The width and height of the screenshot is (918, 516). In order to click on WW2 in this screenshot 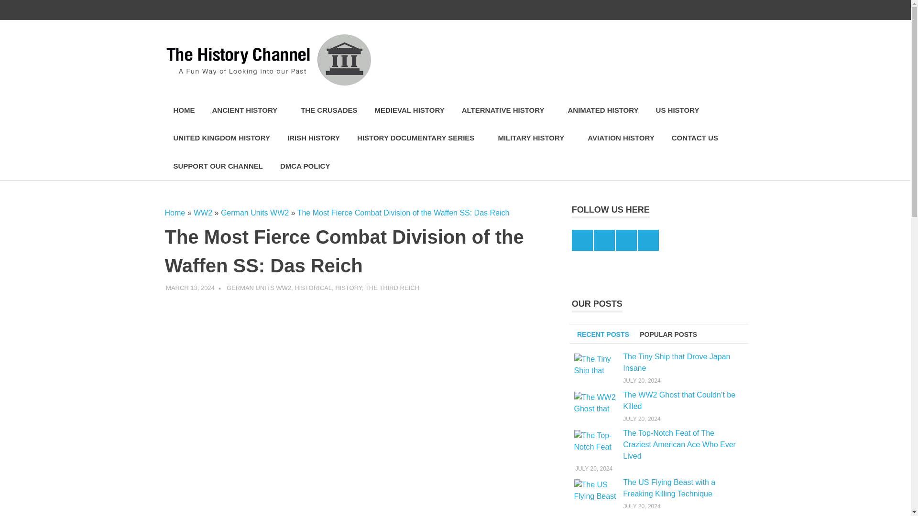, I will do `click(203, 213)`.